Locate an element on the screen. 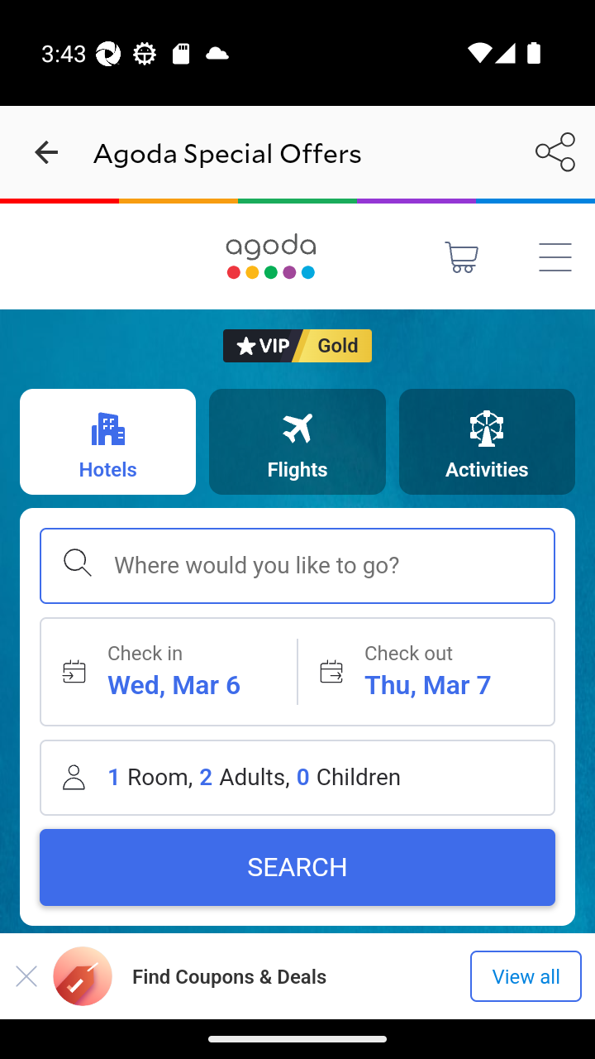  Activities is located at coordinates (486, 441).